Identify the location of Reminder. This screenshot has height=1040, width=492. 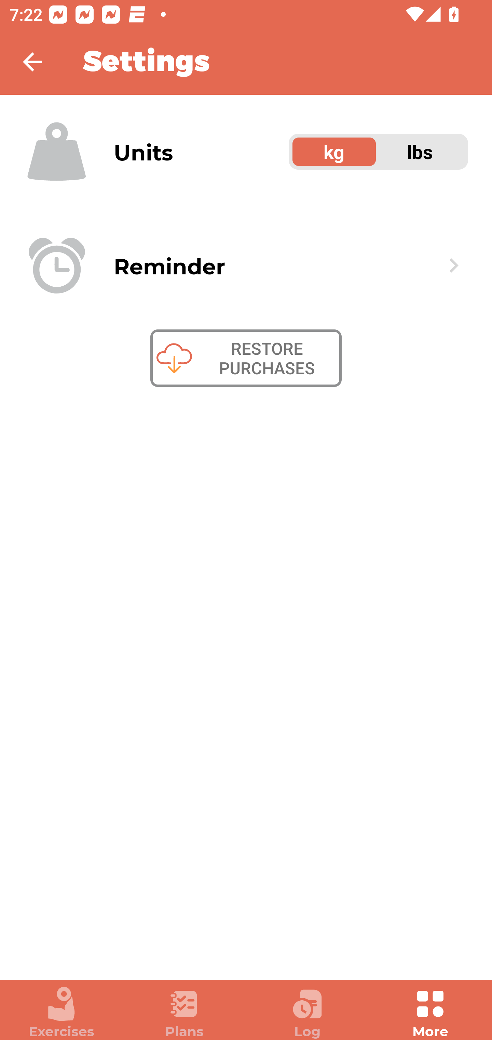
(246, 265).